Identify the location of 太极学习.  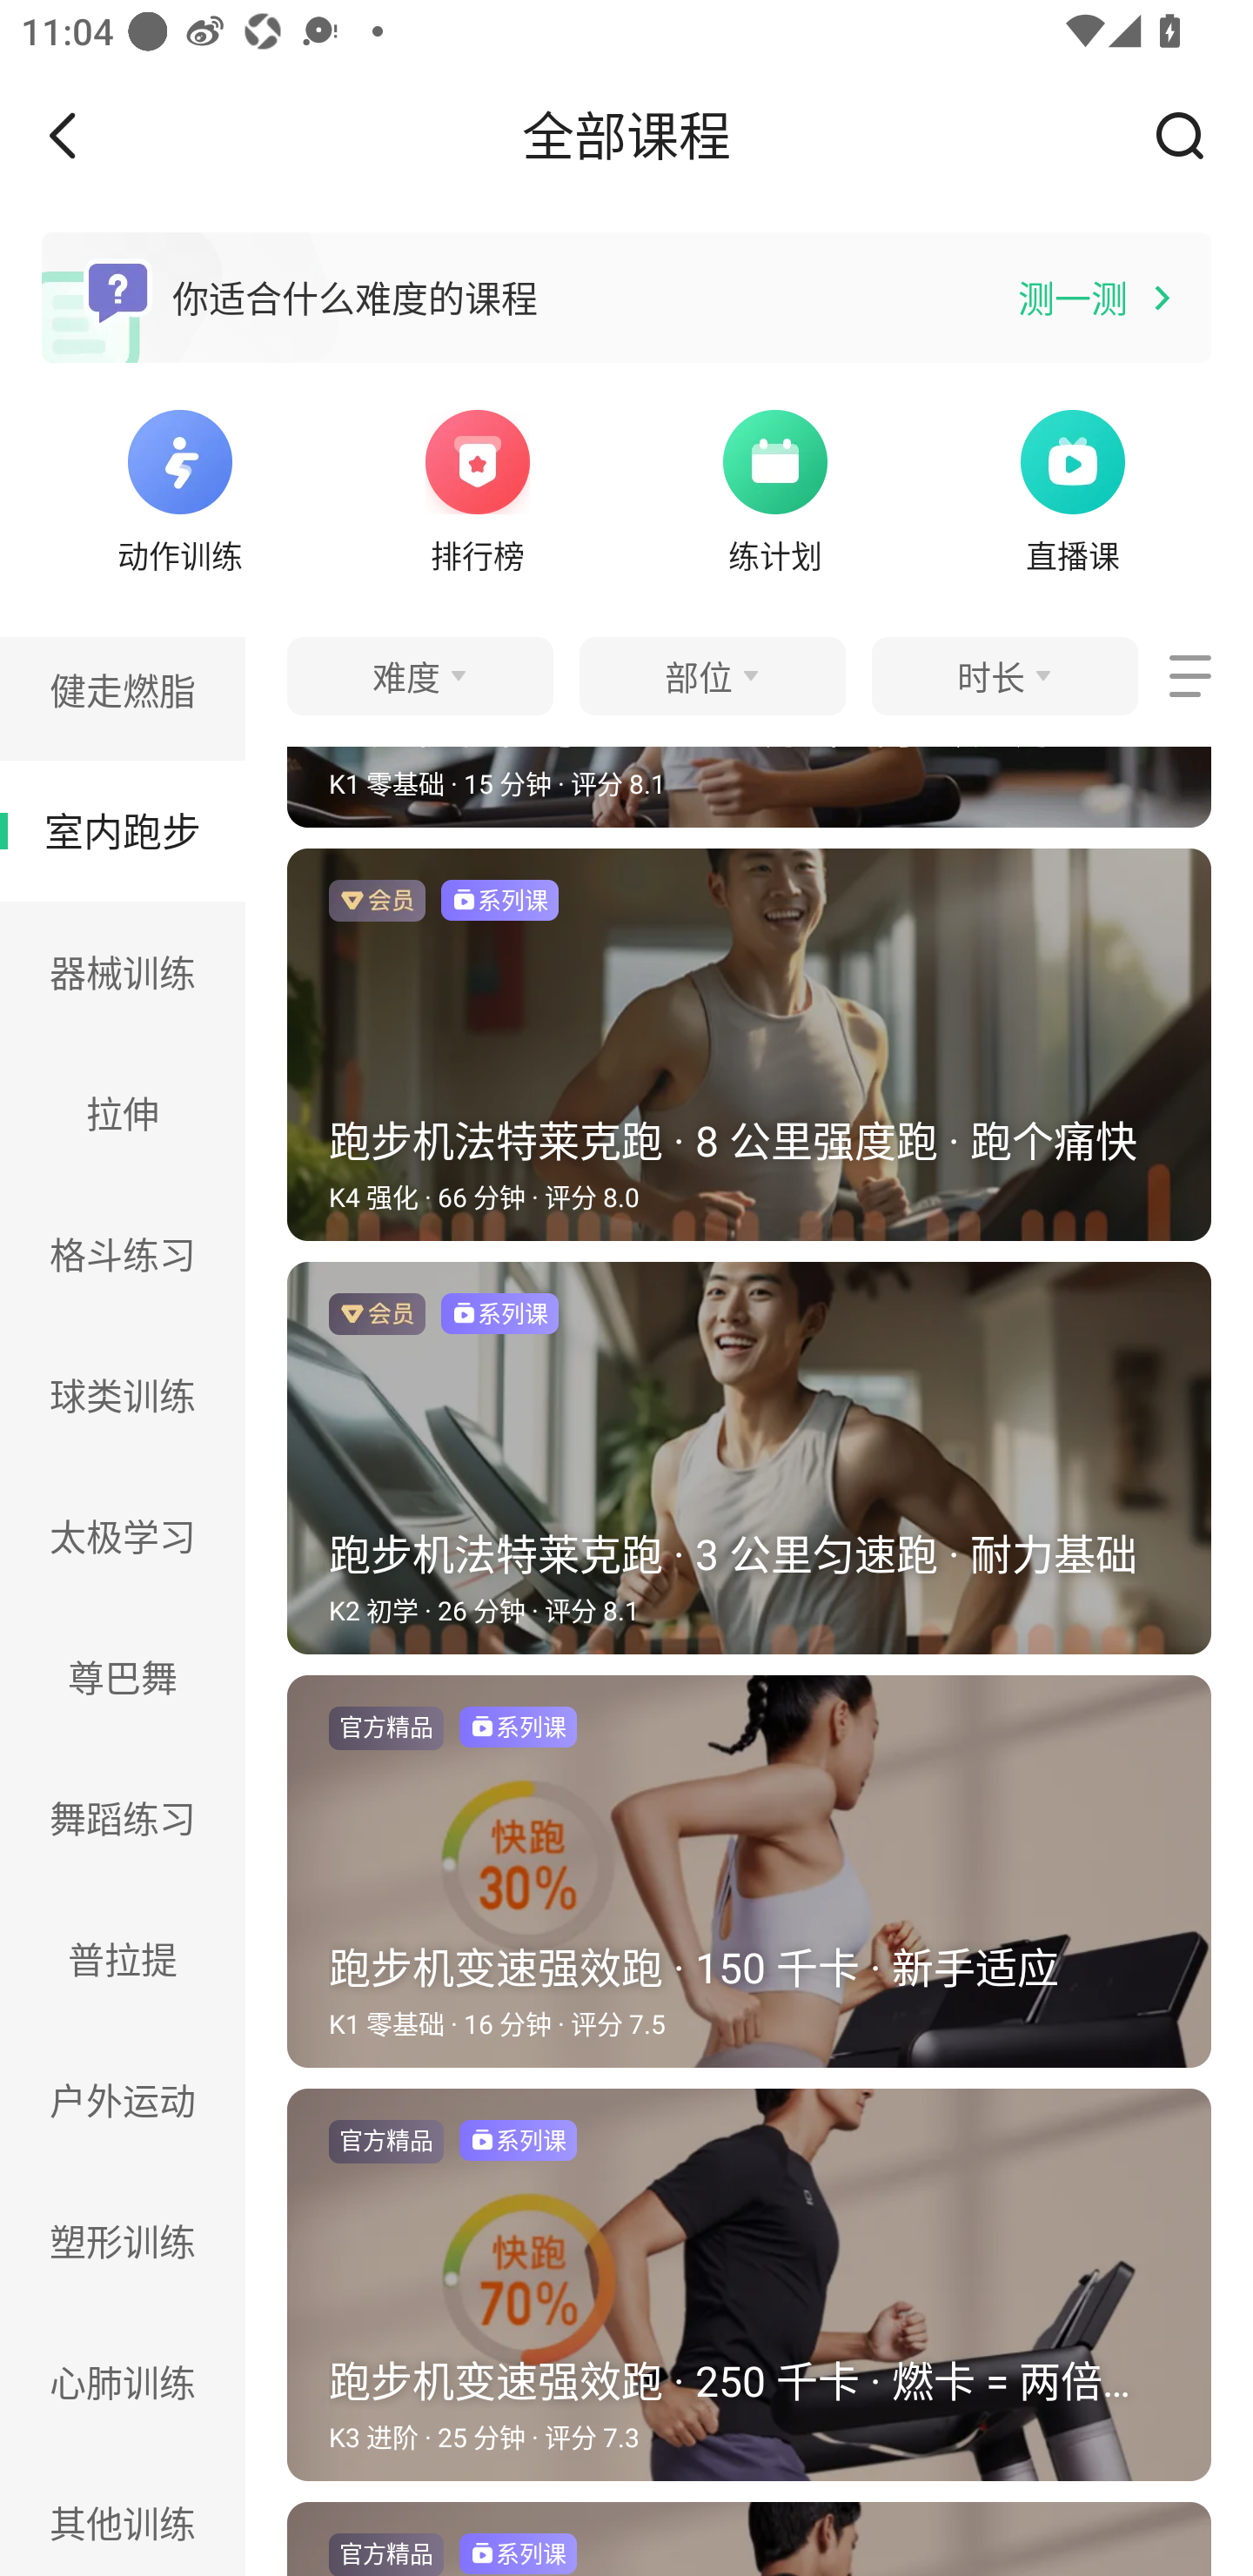
(123, 1537).